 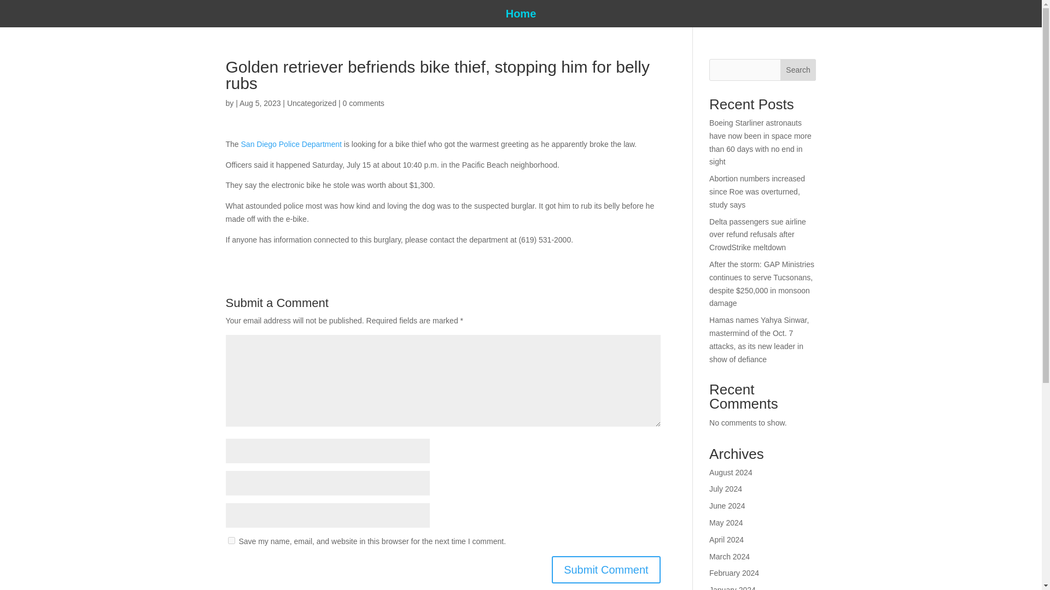 What do you see at coordinates (734, 573) in the screenshot?
I see `February 2024` at bounding box center [734, 573].